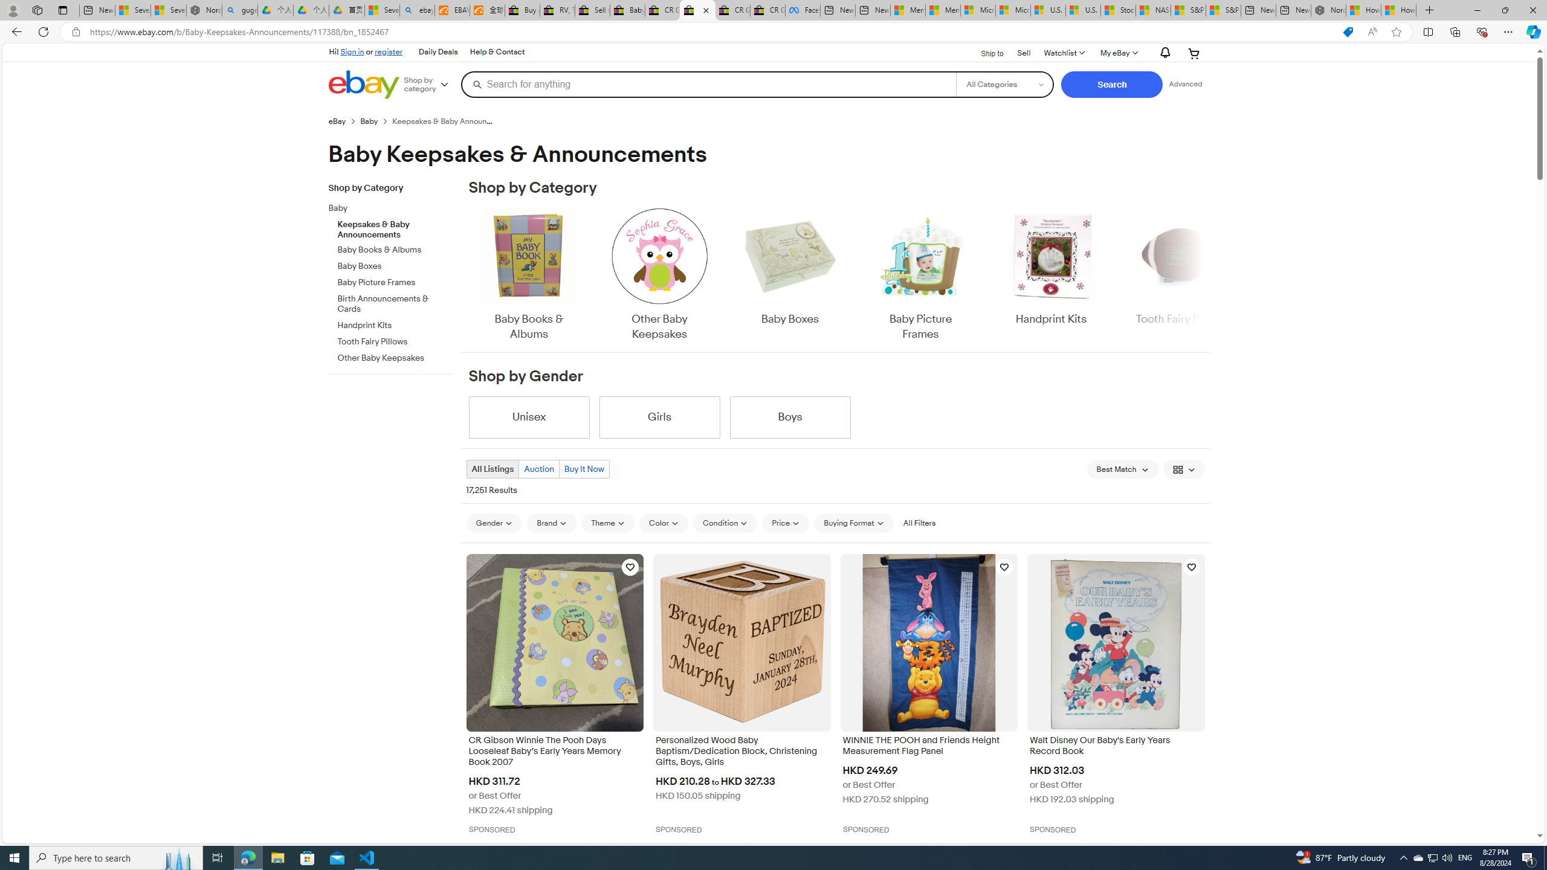 The width and height of the screenshot is (1547, 870). What do you see at coordinates (789, 275) in the screenshot?
I see `Baby Boxes` at bounding box center [789, 275].